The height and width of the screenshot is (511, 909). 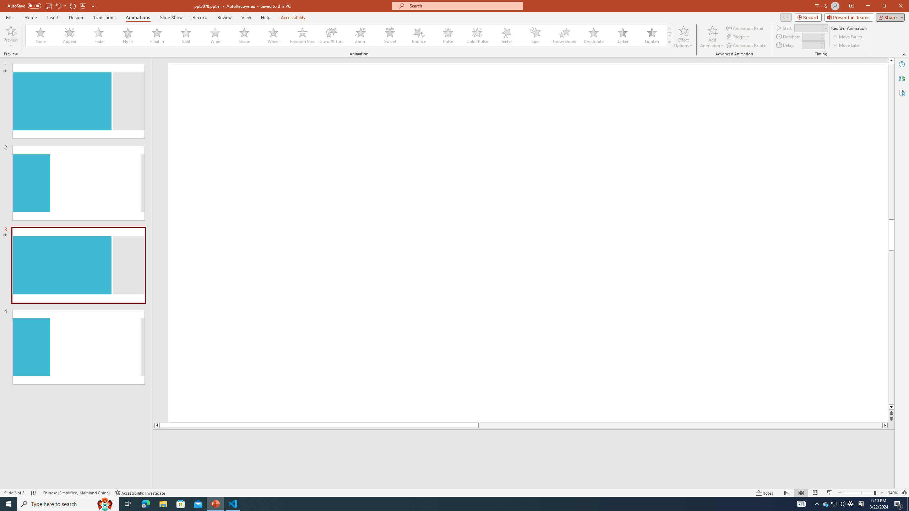 What do you see at coordinates (847, 37) in the screenshot?
I see `Move Earlier` at bounding box center [847, 37].